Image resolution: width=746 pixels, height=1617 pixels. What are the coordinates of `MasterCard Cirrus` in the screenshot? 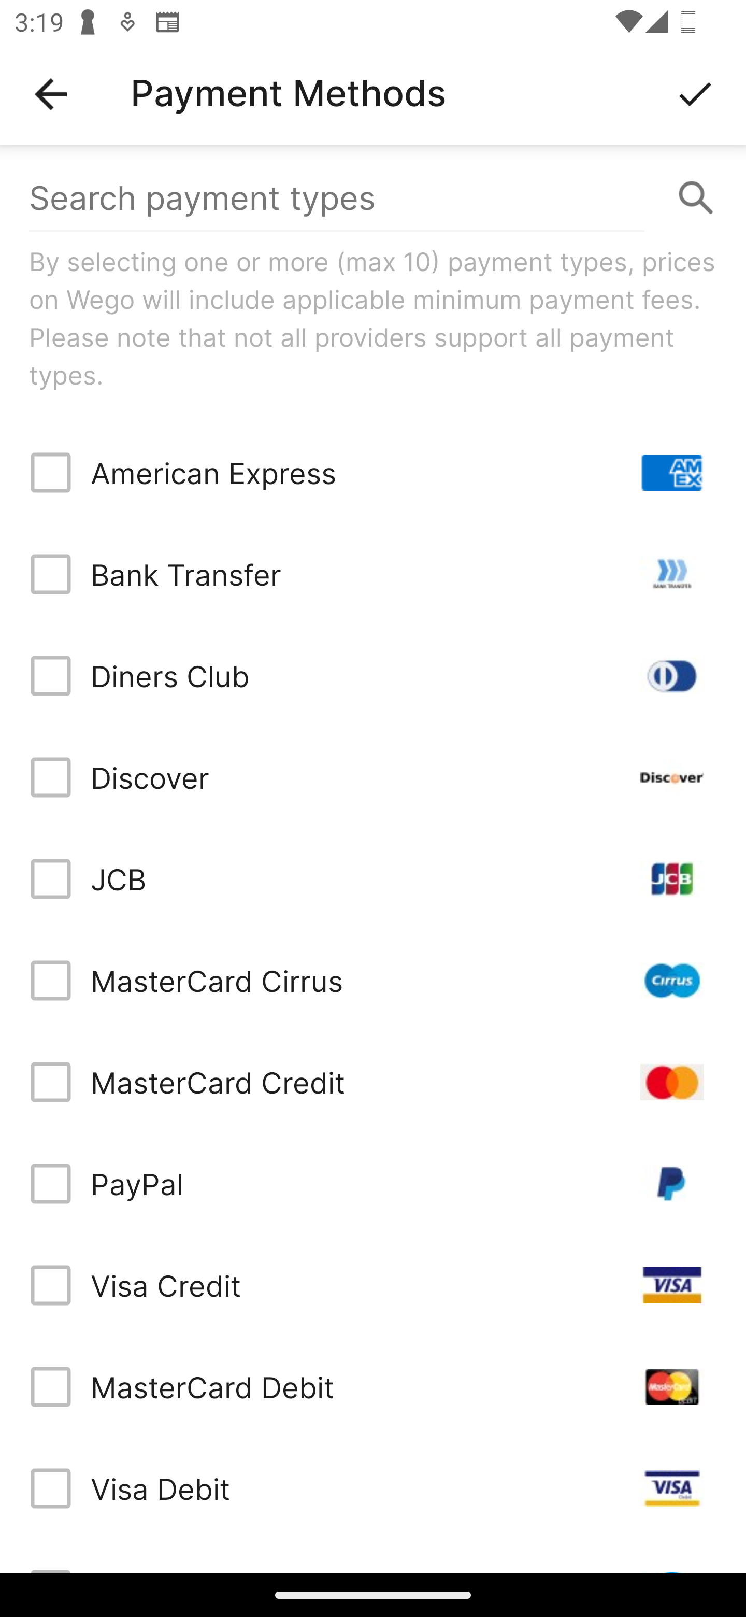 It's located at (373, 981).